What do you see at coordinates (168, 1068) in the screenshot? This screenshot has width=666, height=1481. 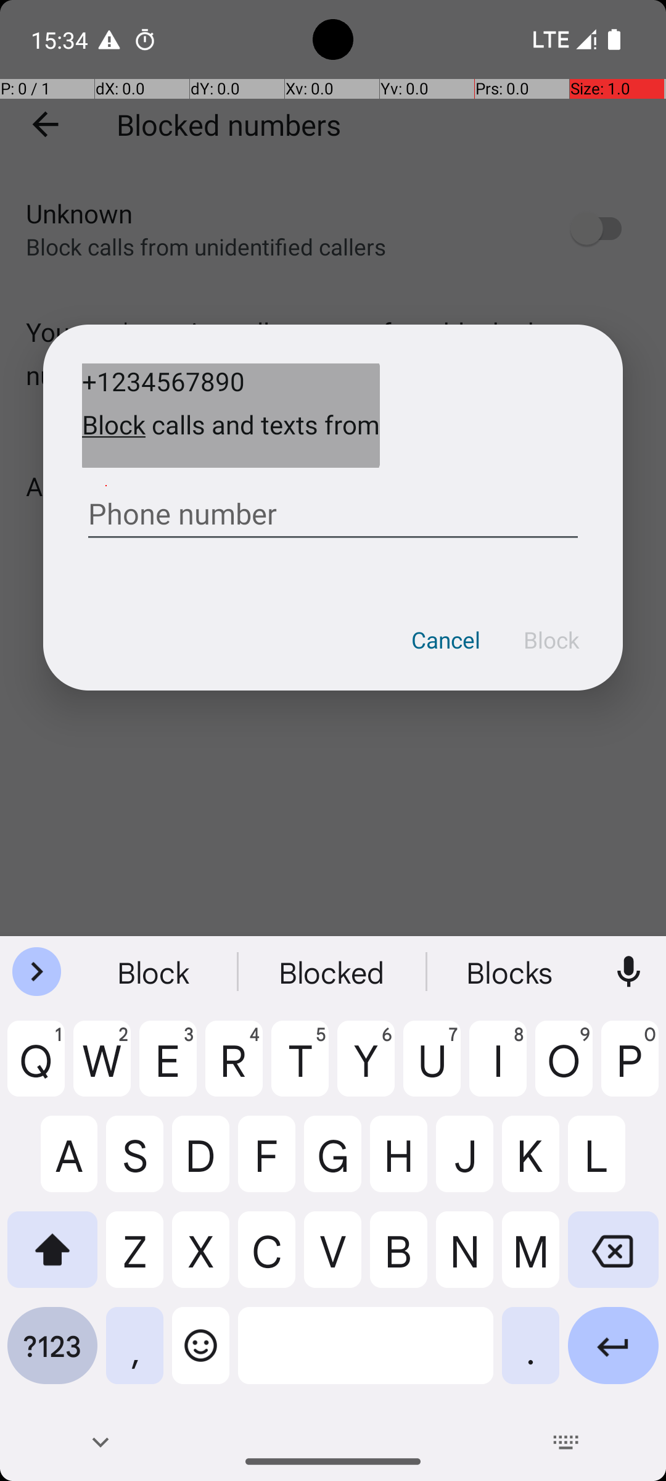 I see `E` at bounding box center [168, 1068].